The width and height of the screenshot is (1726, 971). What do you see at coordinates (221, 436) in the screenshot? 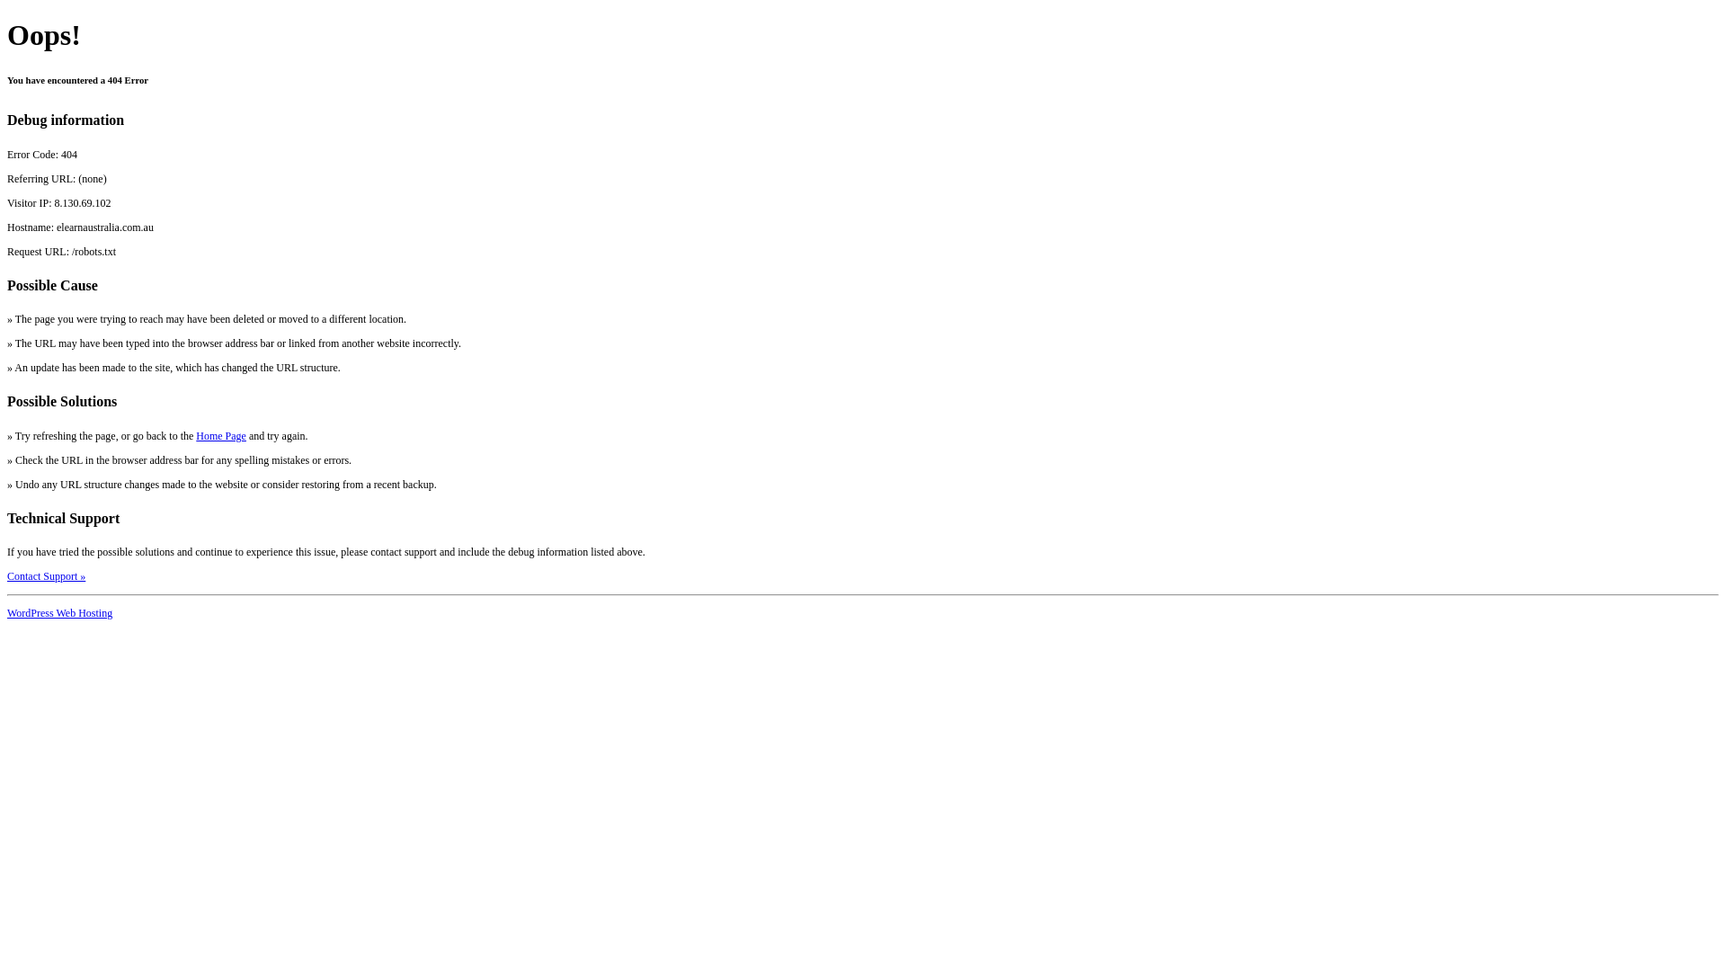
I see `Home Page` at bounding box center [221, 436].